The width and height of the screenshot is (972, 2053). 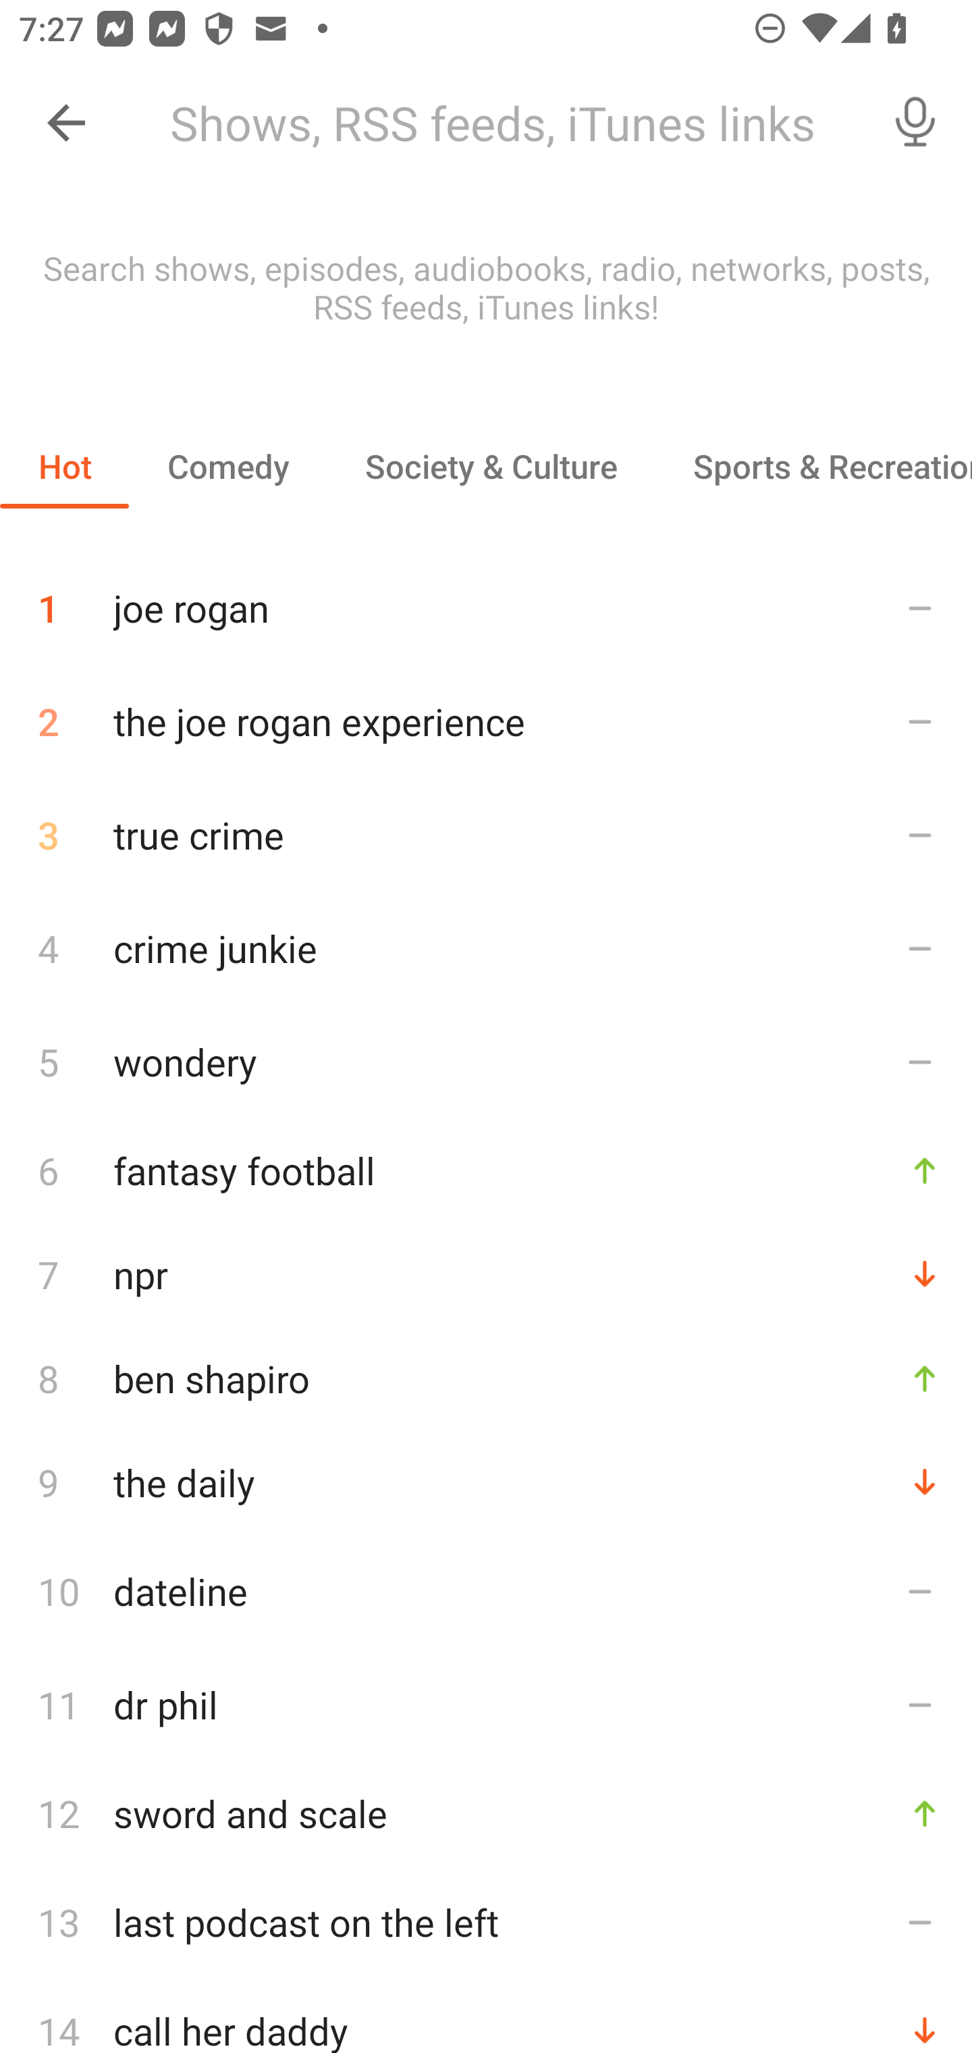 What do you see at coordinates (486, 721) in the screenshot?
I see `2 the joe rogan experience` at bounding box center [486, 721].